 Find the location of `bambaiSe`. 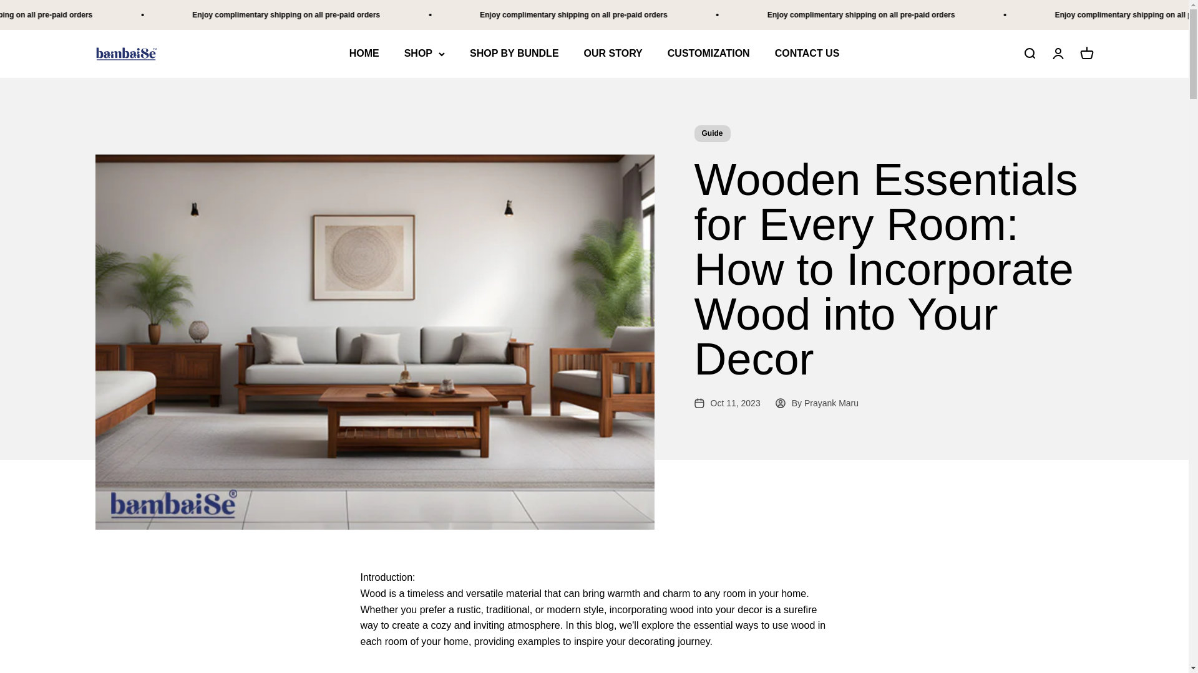

bambaiSe is located at coordinates (1086, 54).